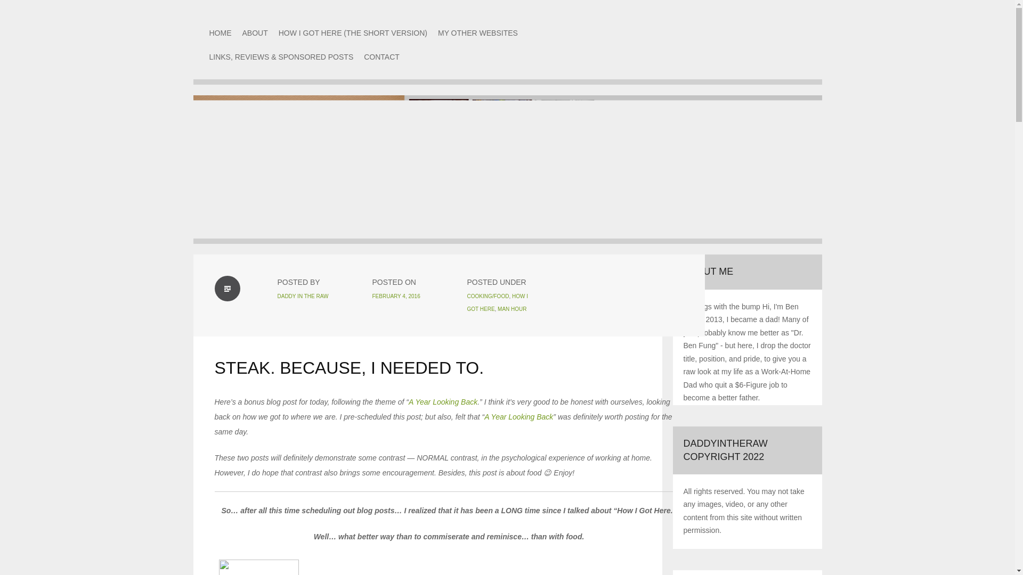  What do you see at coordinates (443, 401) in the screenshot?
I see `A Year Looking Back` at bounding box center [443, 401].